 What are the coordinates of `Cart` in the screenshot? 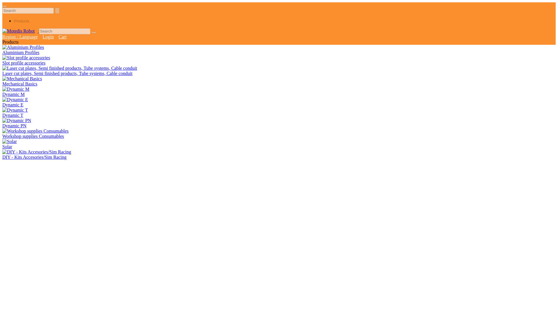 It's located at (63, 37).